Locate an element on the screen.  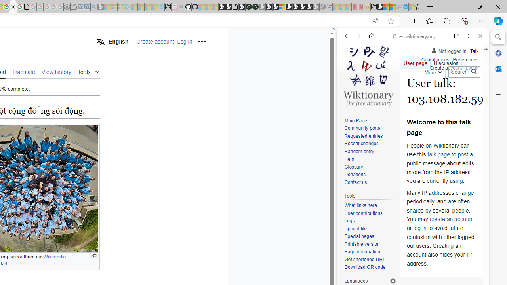
Get shortened URL is located at coordinates (364, 260).